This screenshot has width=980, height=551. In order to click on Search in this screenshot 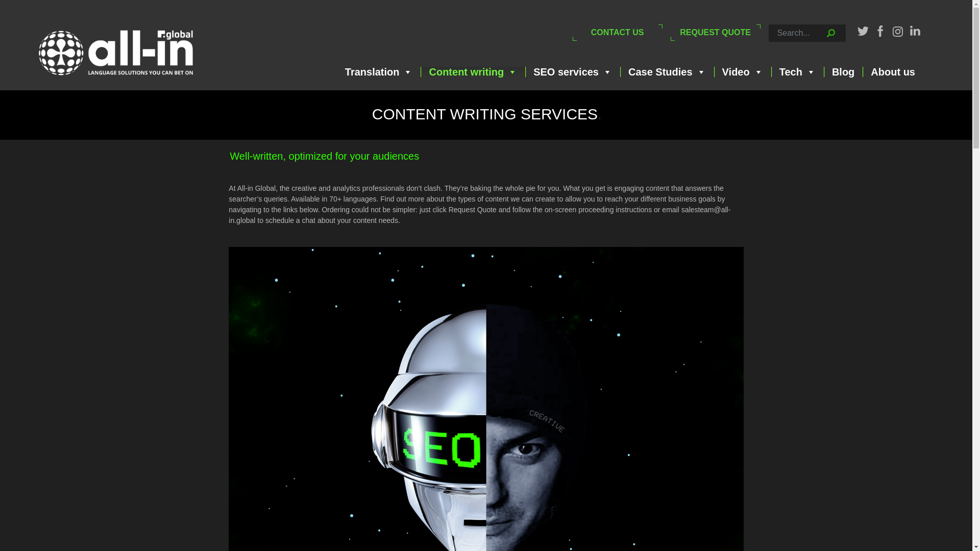, I will do `click(775, 45)`.